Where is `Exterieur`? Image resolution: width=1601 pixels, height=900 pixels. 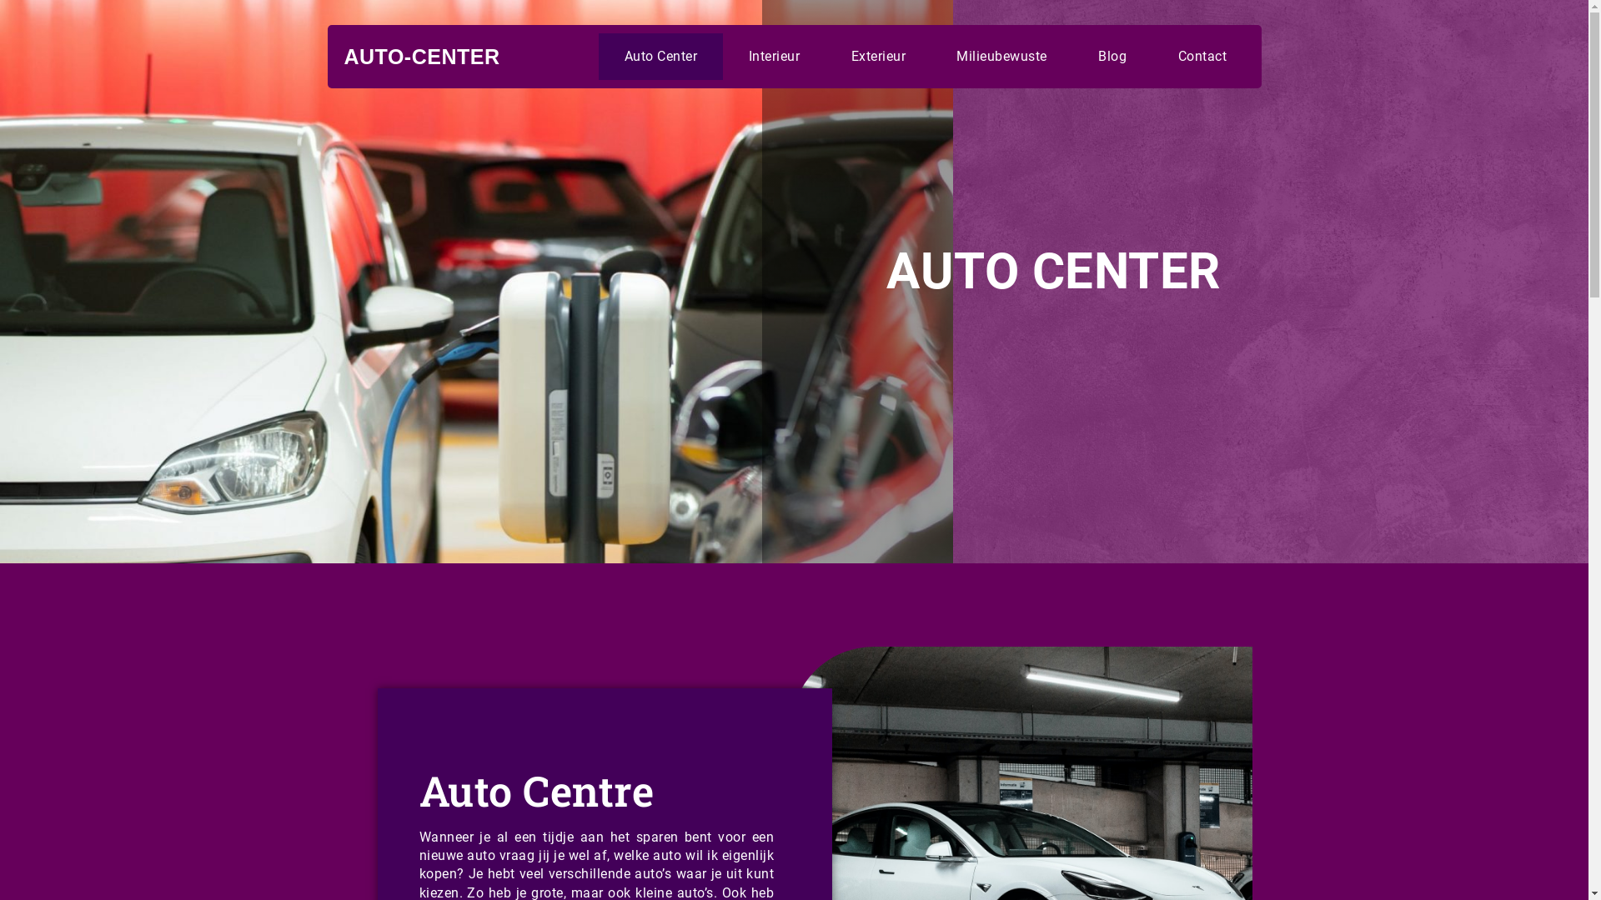
Exterieur is located at coordinates (879, 57).